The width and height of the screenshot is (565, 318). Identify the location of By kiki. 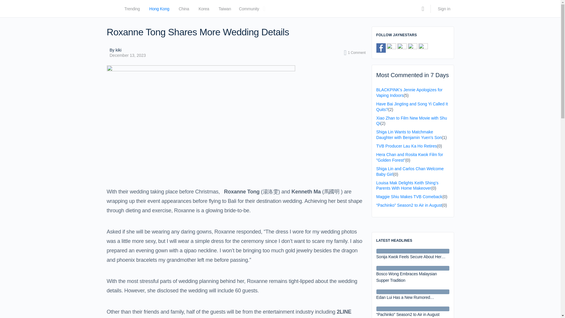
(128, 50).